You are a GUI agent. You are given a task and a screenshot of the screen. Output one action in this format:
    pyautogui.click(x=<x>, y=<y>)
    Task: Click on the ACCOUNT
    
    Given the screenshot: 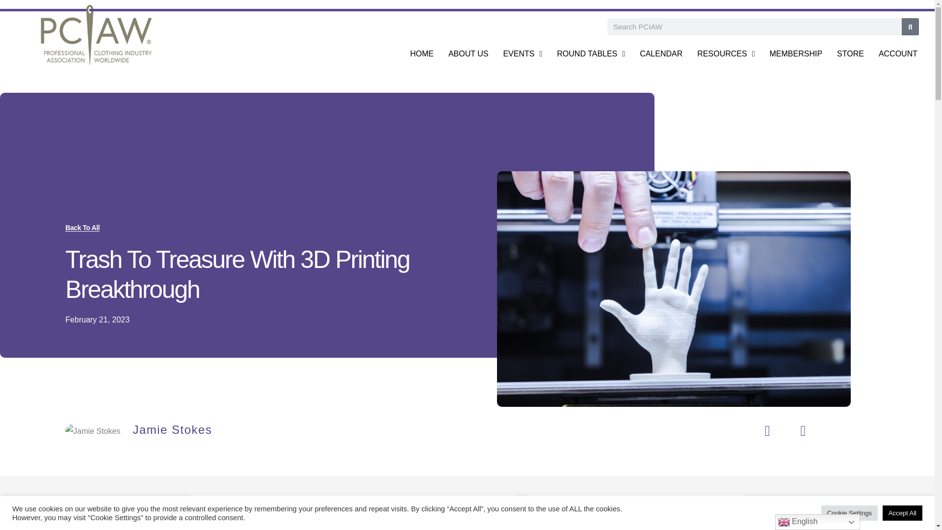 What is the action you would take?
    pyautogui.click(x=898, y=53)
    